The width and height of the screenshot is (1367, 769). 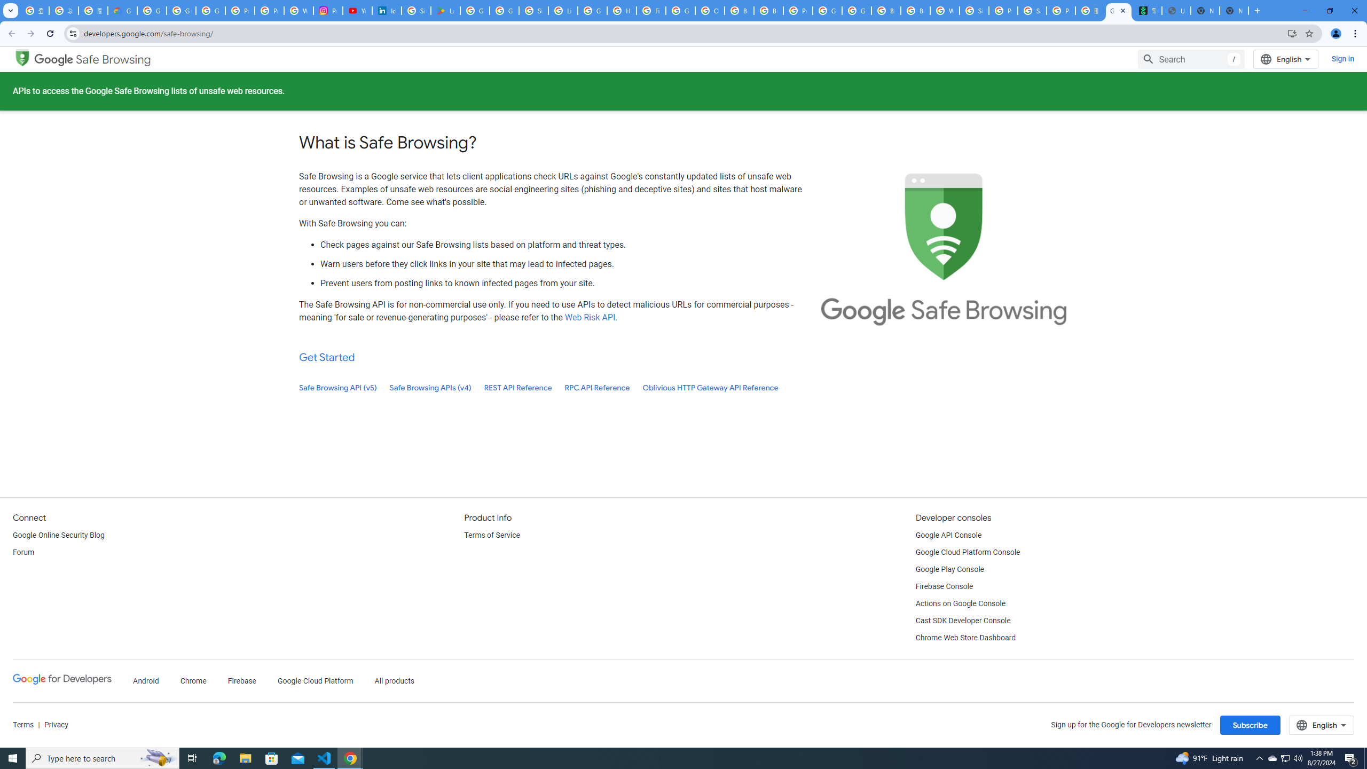 What do you see at coordinates (915, 11) in the screenshot?
I see `Browse Chrome as a guest - Computer - Google Chrome Help` at bounding box center [915, 11].